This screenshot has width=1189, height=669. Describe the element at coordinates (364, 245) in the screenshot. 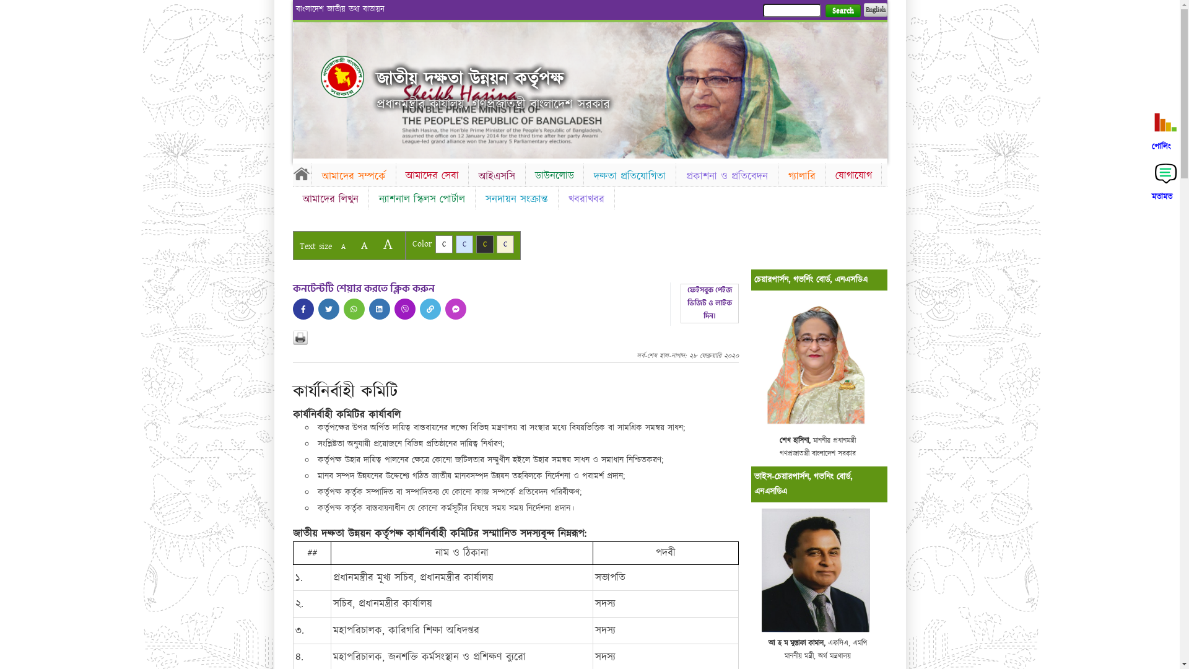

I see `A` at that location.